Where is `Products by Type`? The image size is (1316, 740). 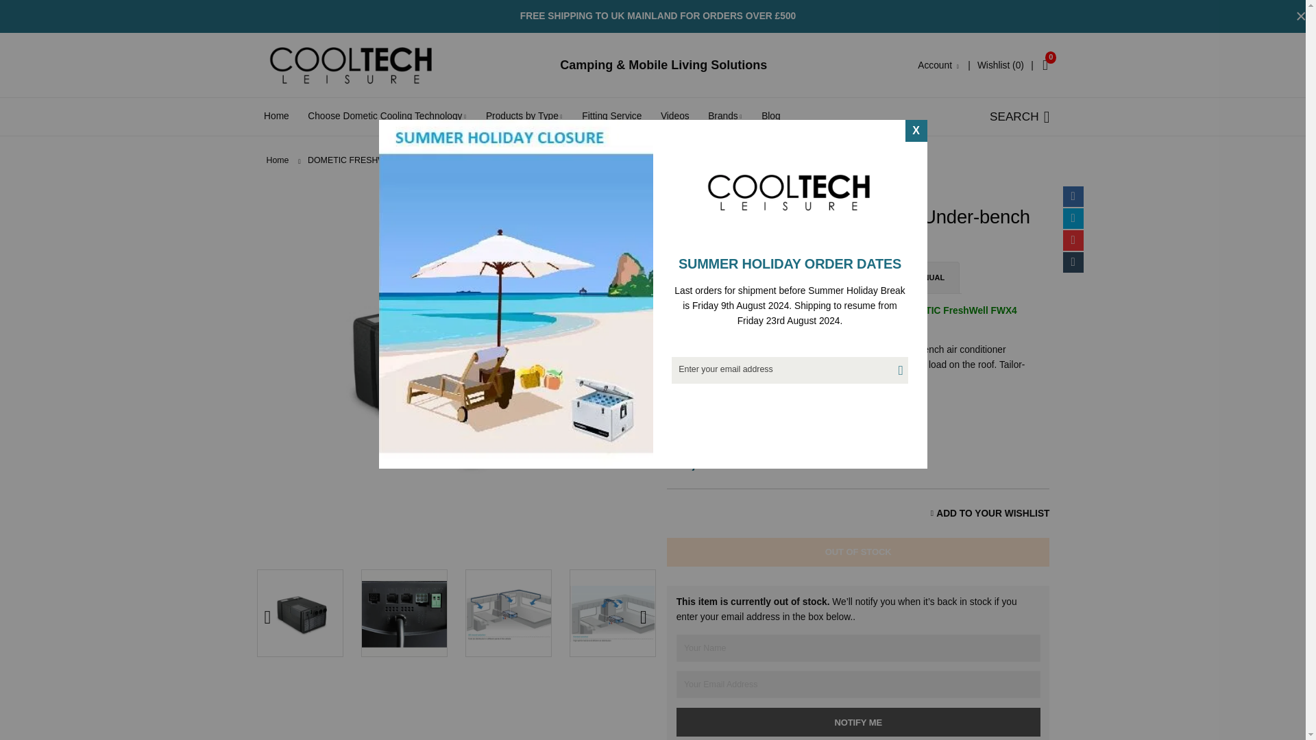 Products by Type is located at coordinates (524, 115).